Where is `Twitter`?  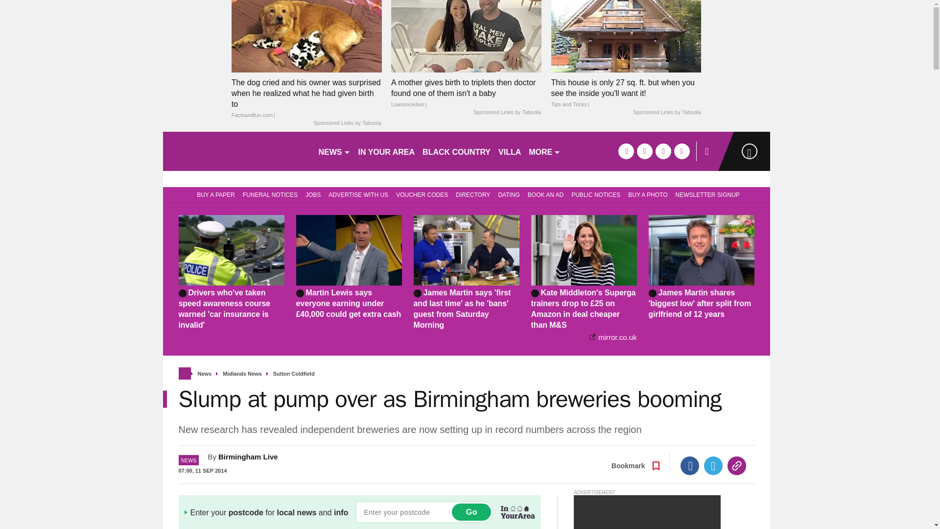 Twitter is located at coordinates (713, 465).